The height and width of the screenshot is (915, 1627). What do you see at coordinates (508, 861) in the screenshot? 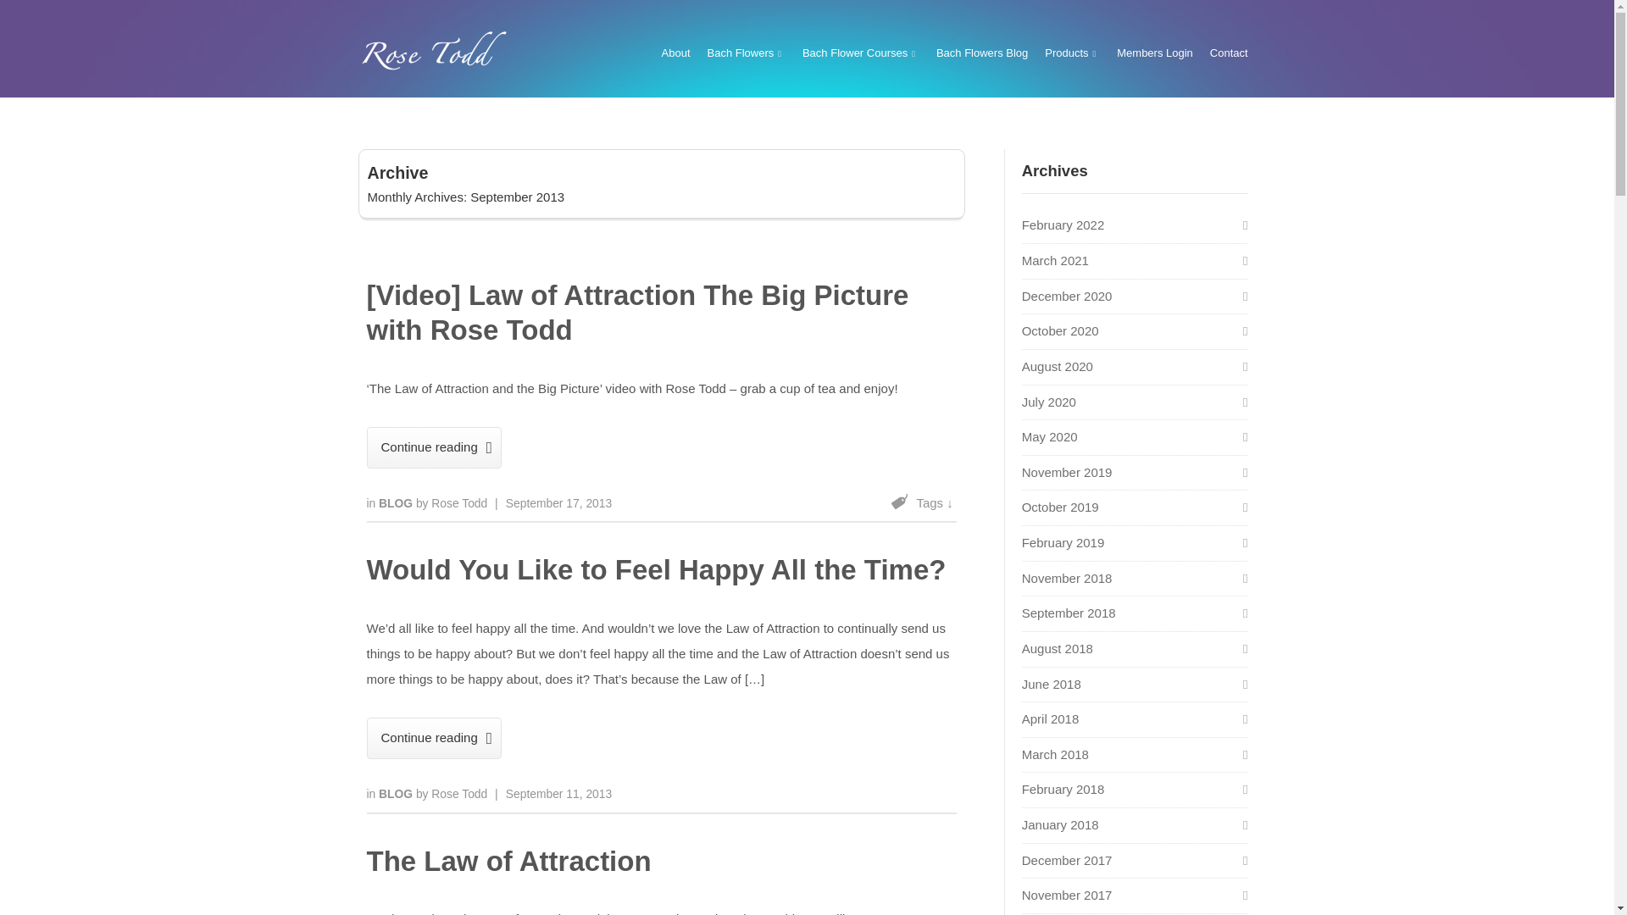
I see `The Law of Attraction` at bounding box center [508, 861].